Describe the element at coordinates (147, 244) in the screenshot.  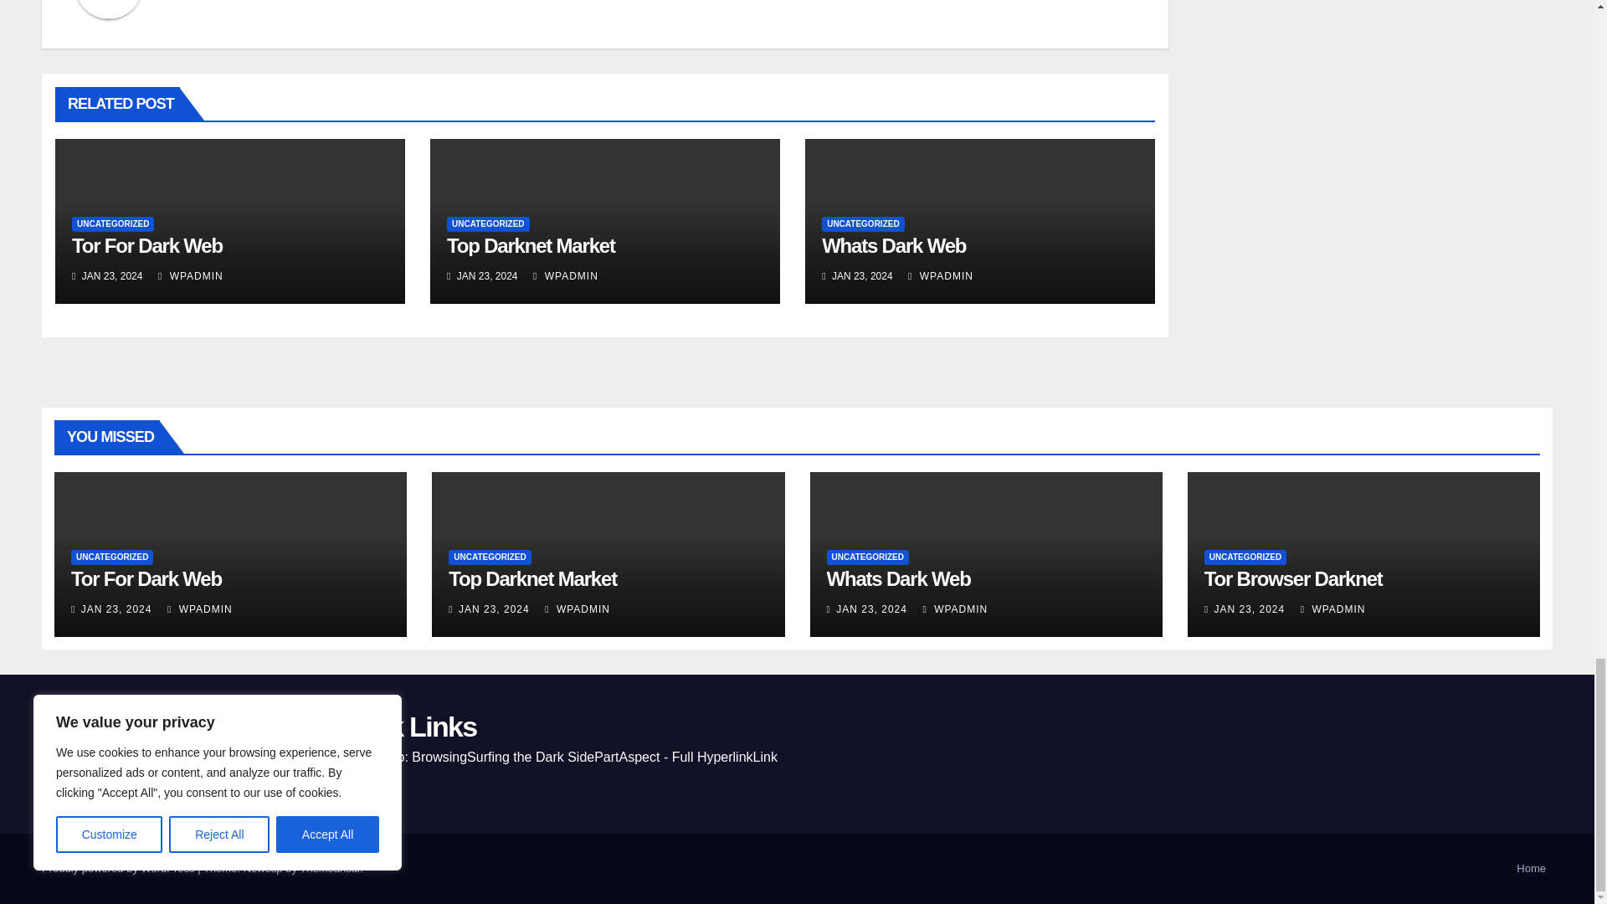
I see `Permalink to: Tor For Dark Web` at that location.